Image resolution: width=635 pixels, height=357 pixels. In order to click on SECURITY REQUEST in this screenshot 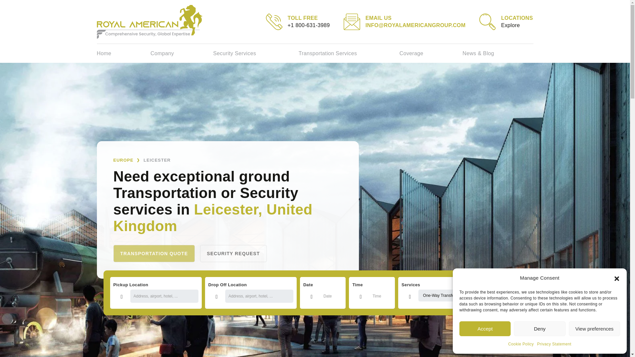, I will do `click(510, 293)`.